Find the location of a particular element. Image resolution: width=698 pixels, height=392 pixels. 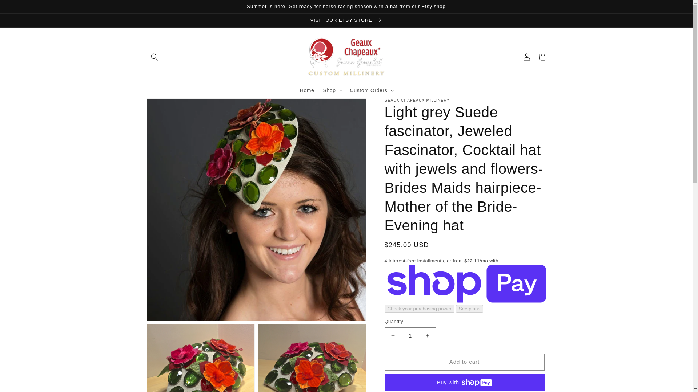

Skip to content is located at coordinates (22, 8).